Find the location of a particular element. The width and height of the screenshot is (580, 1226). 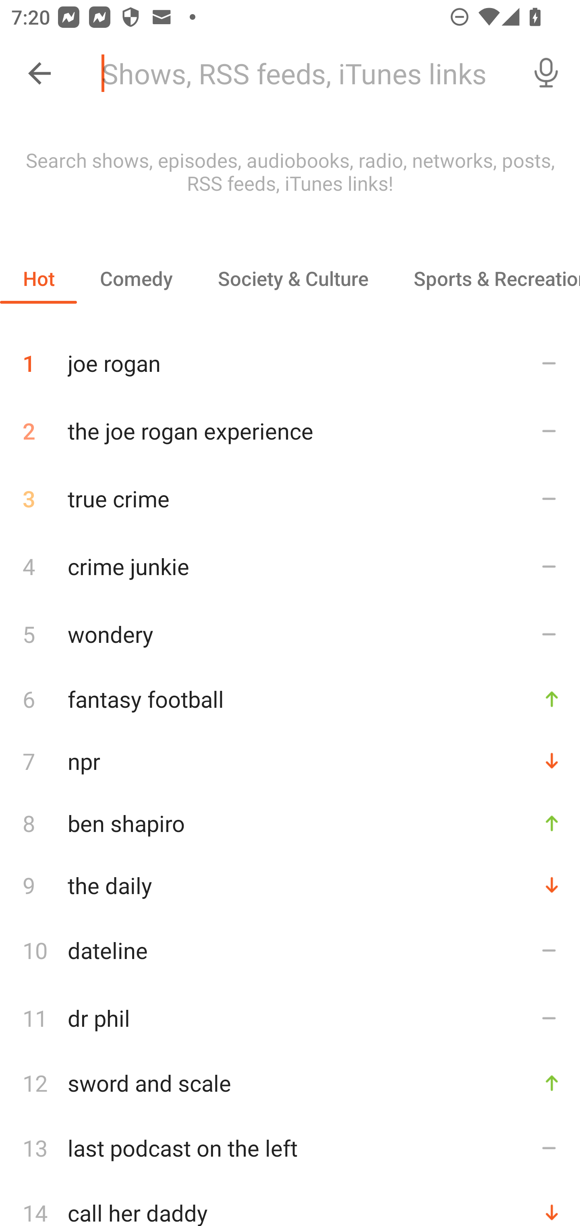

12 sword and scale is located at coordinates (290, 1083).